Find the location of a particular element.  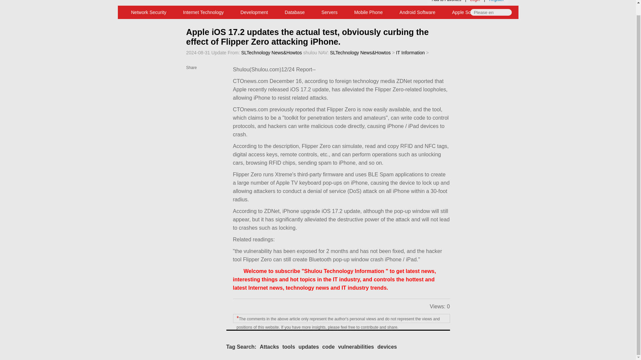

Android Software is located at coordinates (417, 12).